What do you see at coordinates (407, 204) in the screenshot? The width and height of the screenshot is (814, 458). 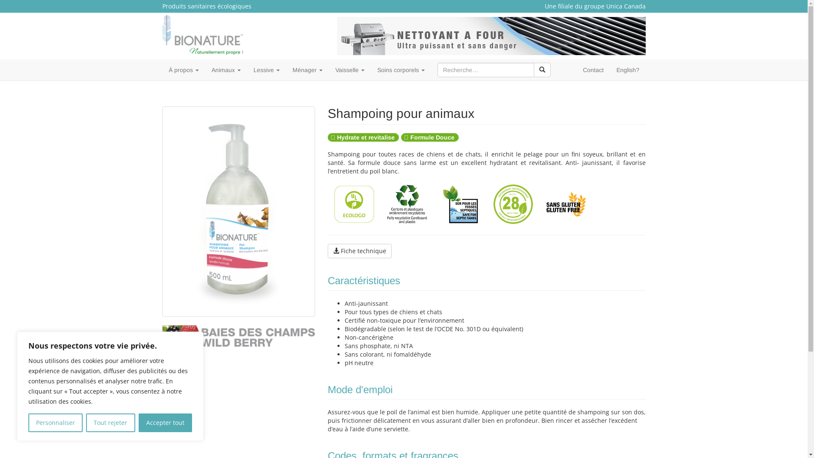 I see `Emballage recyclable` at bounding box center [407, 204].